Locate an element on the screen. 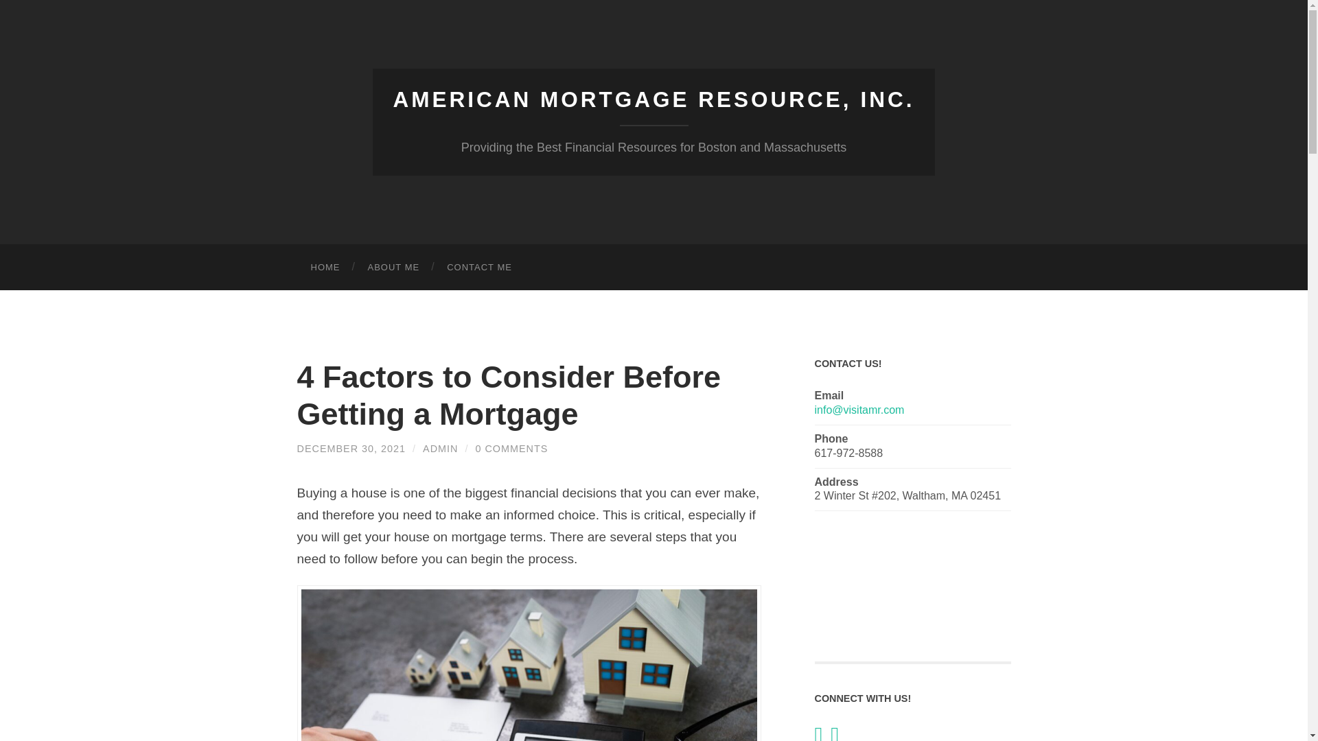 The height and width of the screenshot is (741, 1318). CONTACT ME is located at coordinates (479, 268).